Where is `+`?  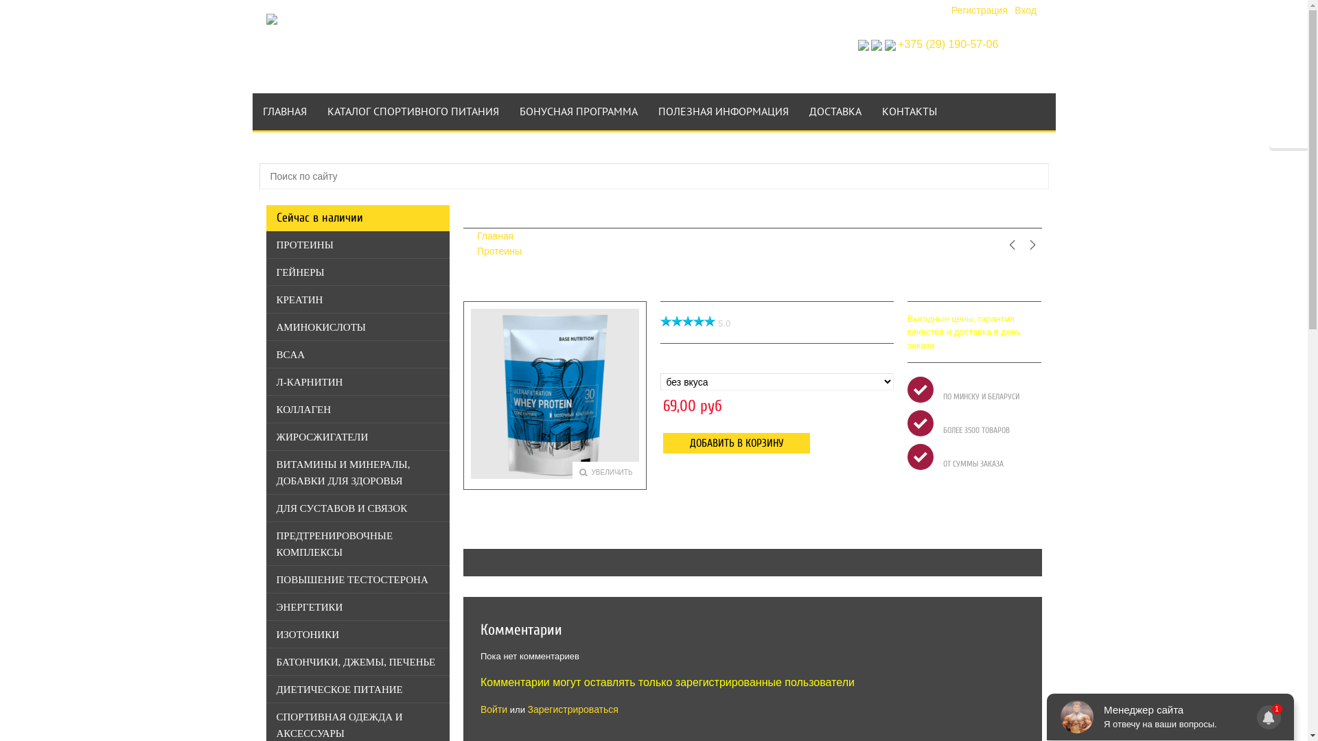 + is located at coordinates (921, 457).